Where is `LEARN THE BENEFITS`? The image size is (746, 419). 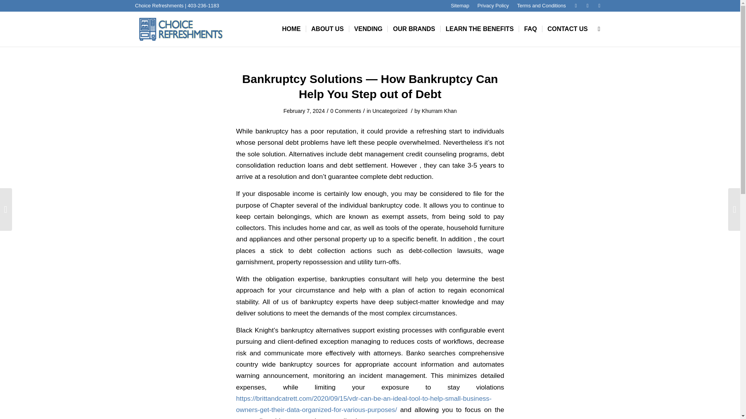 LEARN THE BENEFITS is located at coordinates (479, 29).